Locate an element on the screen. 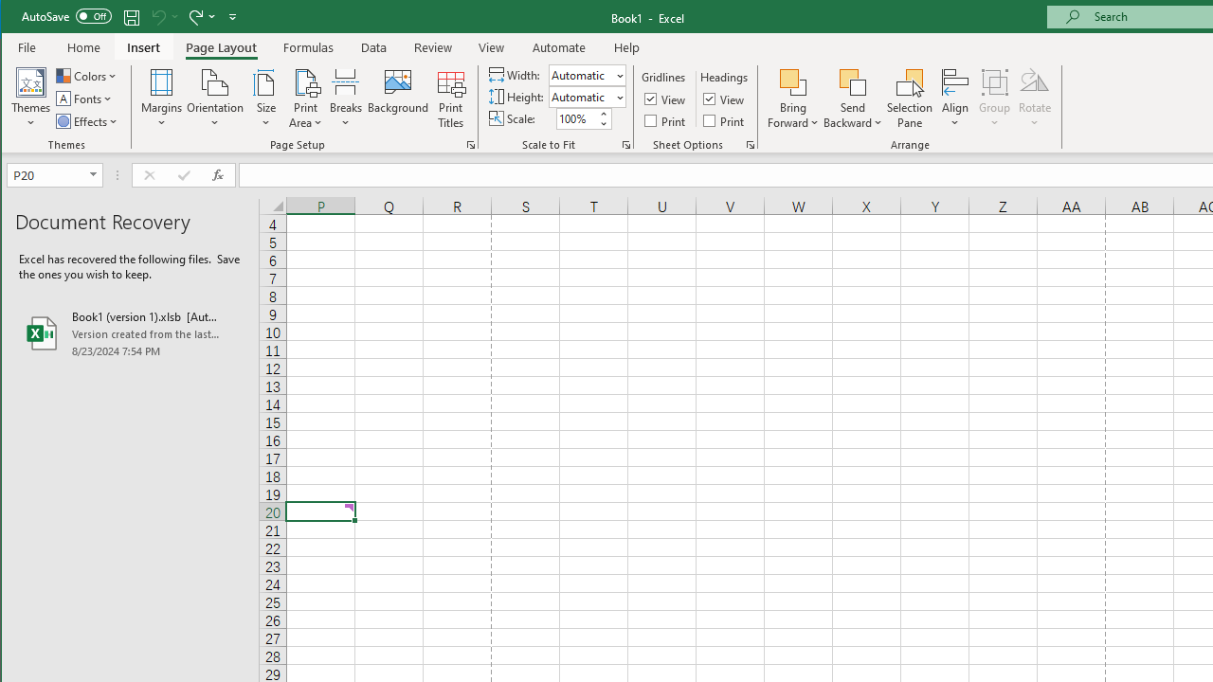  Rotate is located at coordinates (1035, 99).